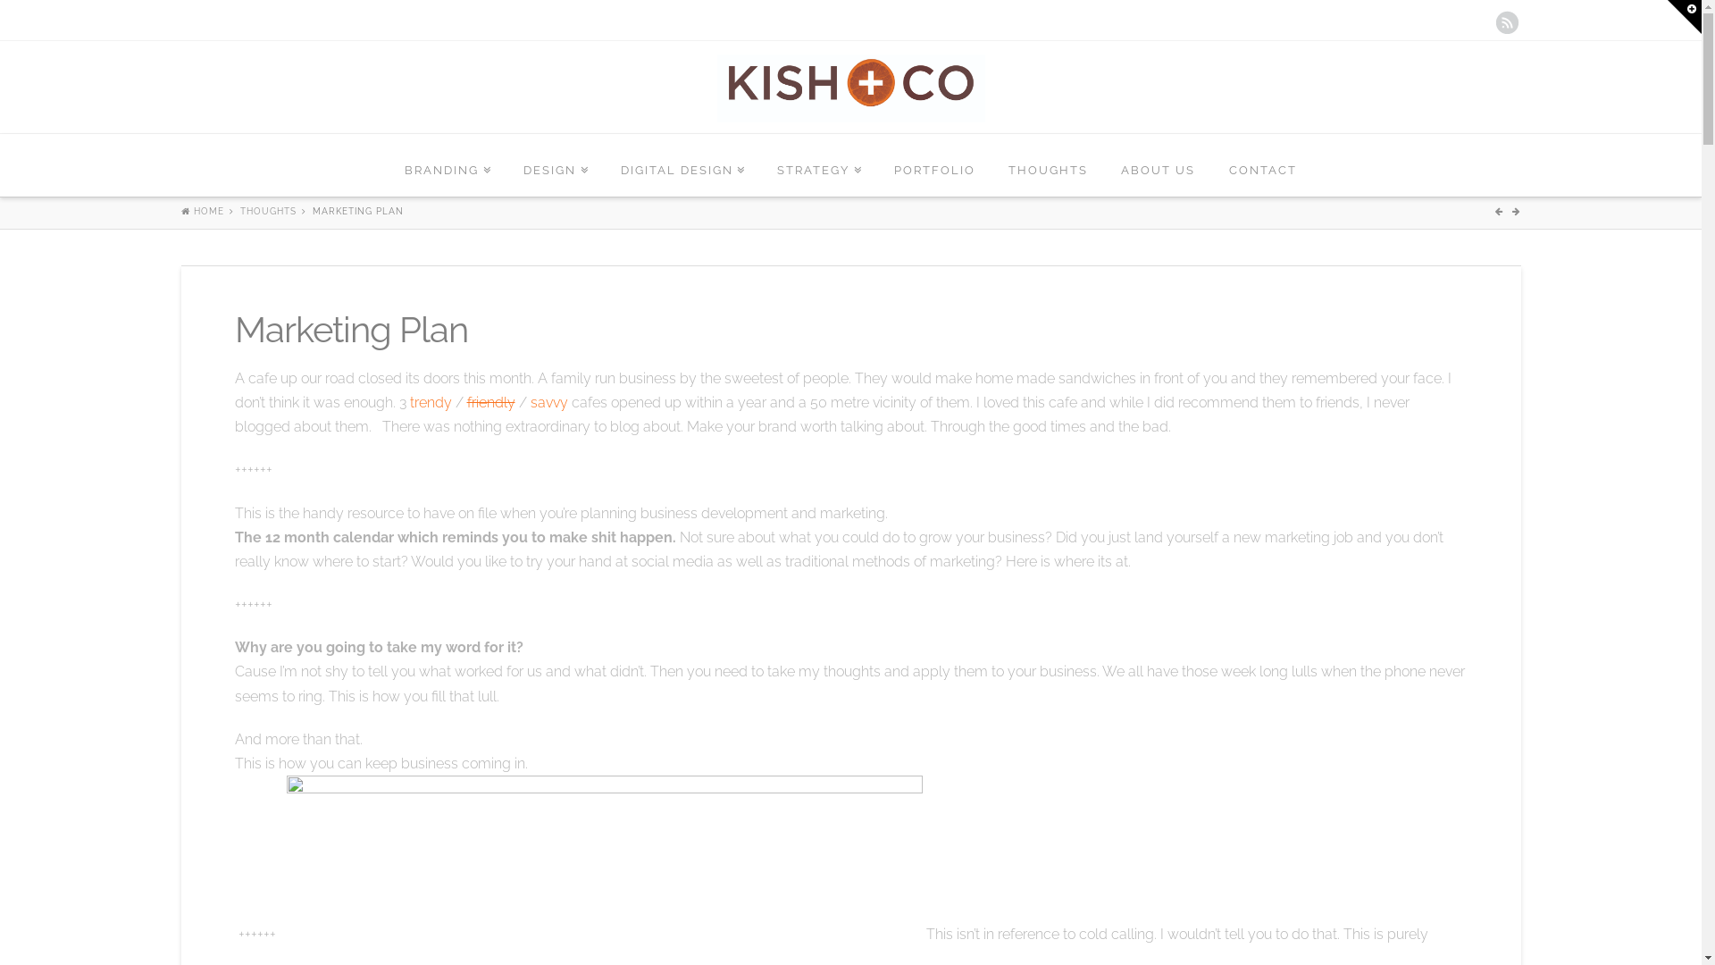  I want to click on STRATEGY, so click(820, 165).